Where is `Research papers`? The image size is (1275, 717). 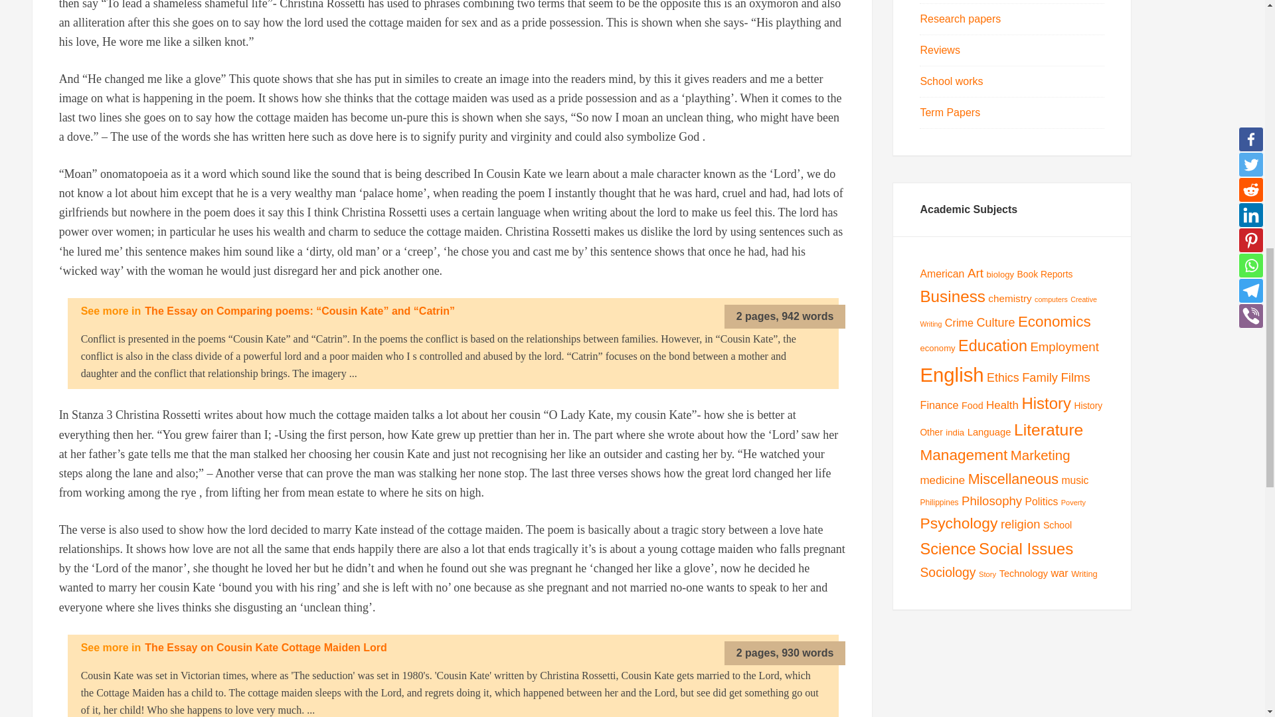
Research papers is located at coordinates (960, 19).